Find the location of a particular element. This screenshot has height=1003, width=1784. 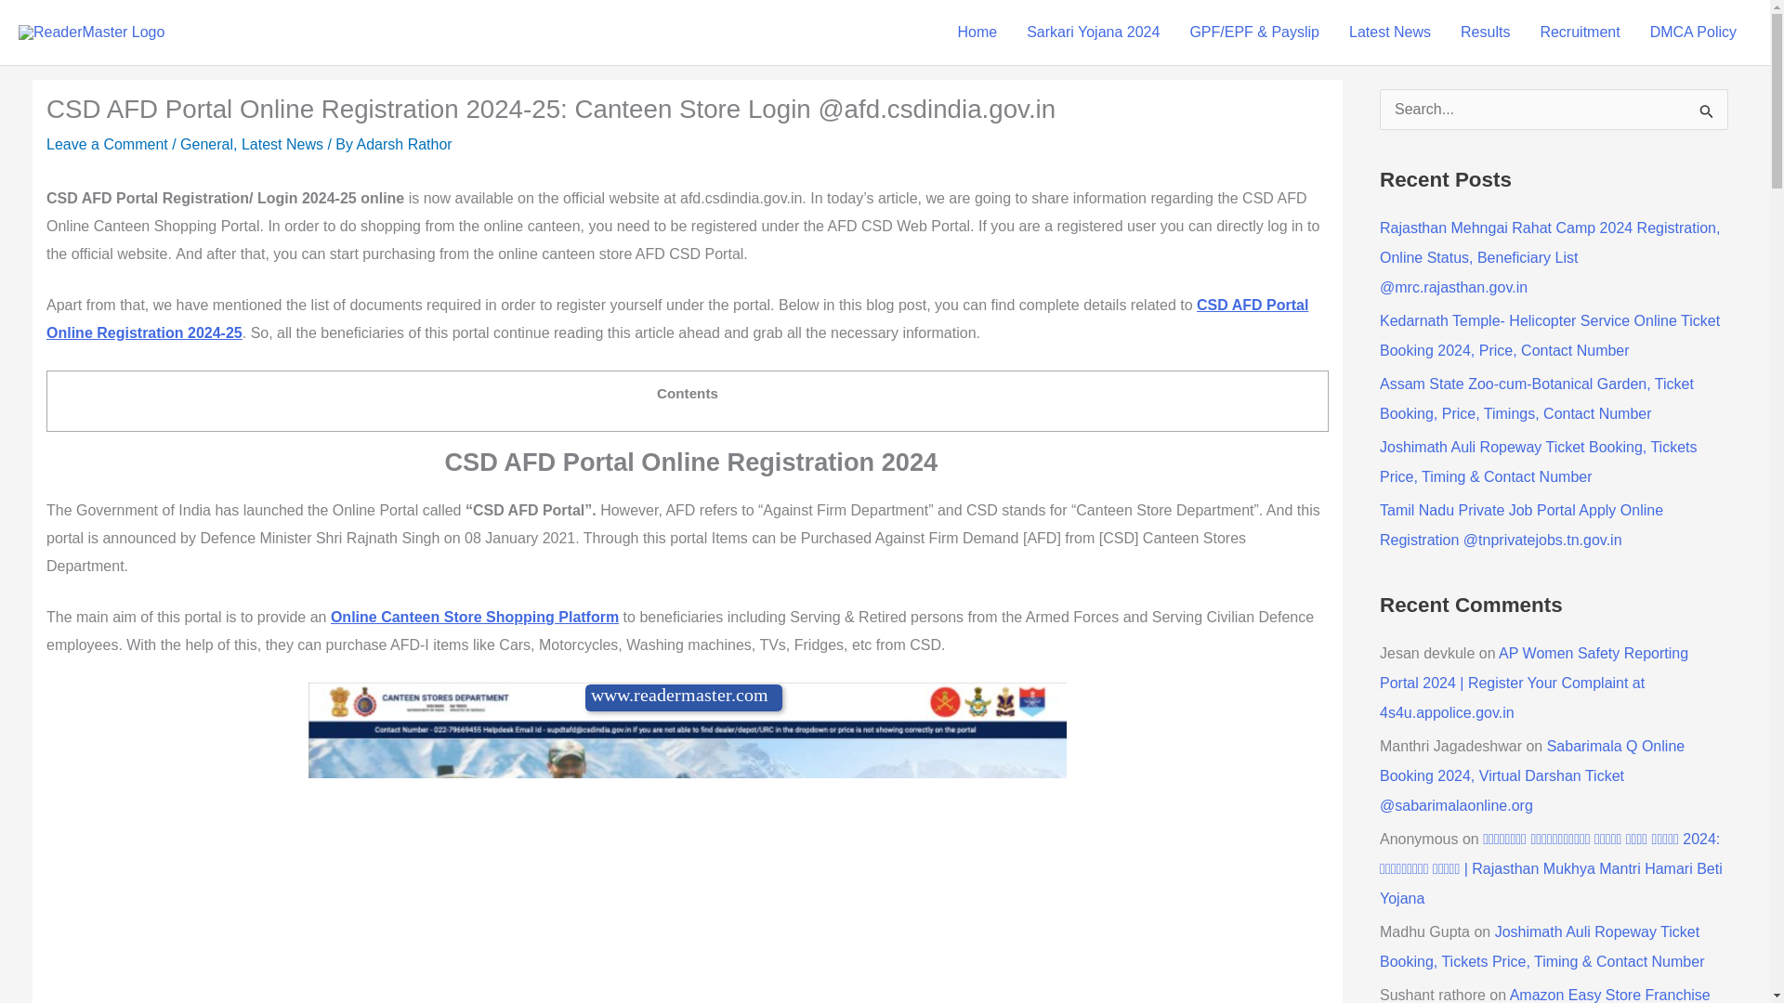

Online Canteen Store Shopping Platform is located at coordinates (474, 617).